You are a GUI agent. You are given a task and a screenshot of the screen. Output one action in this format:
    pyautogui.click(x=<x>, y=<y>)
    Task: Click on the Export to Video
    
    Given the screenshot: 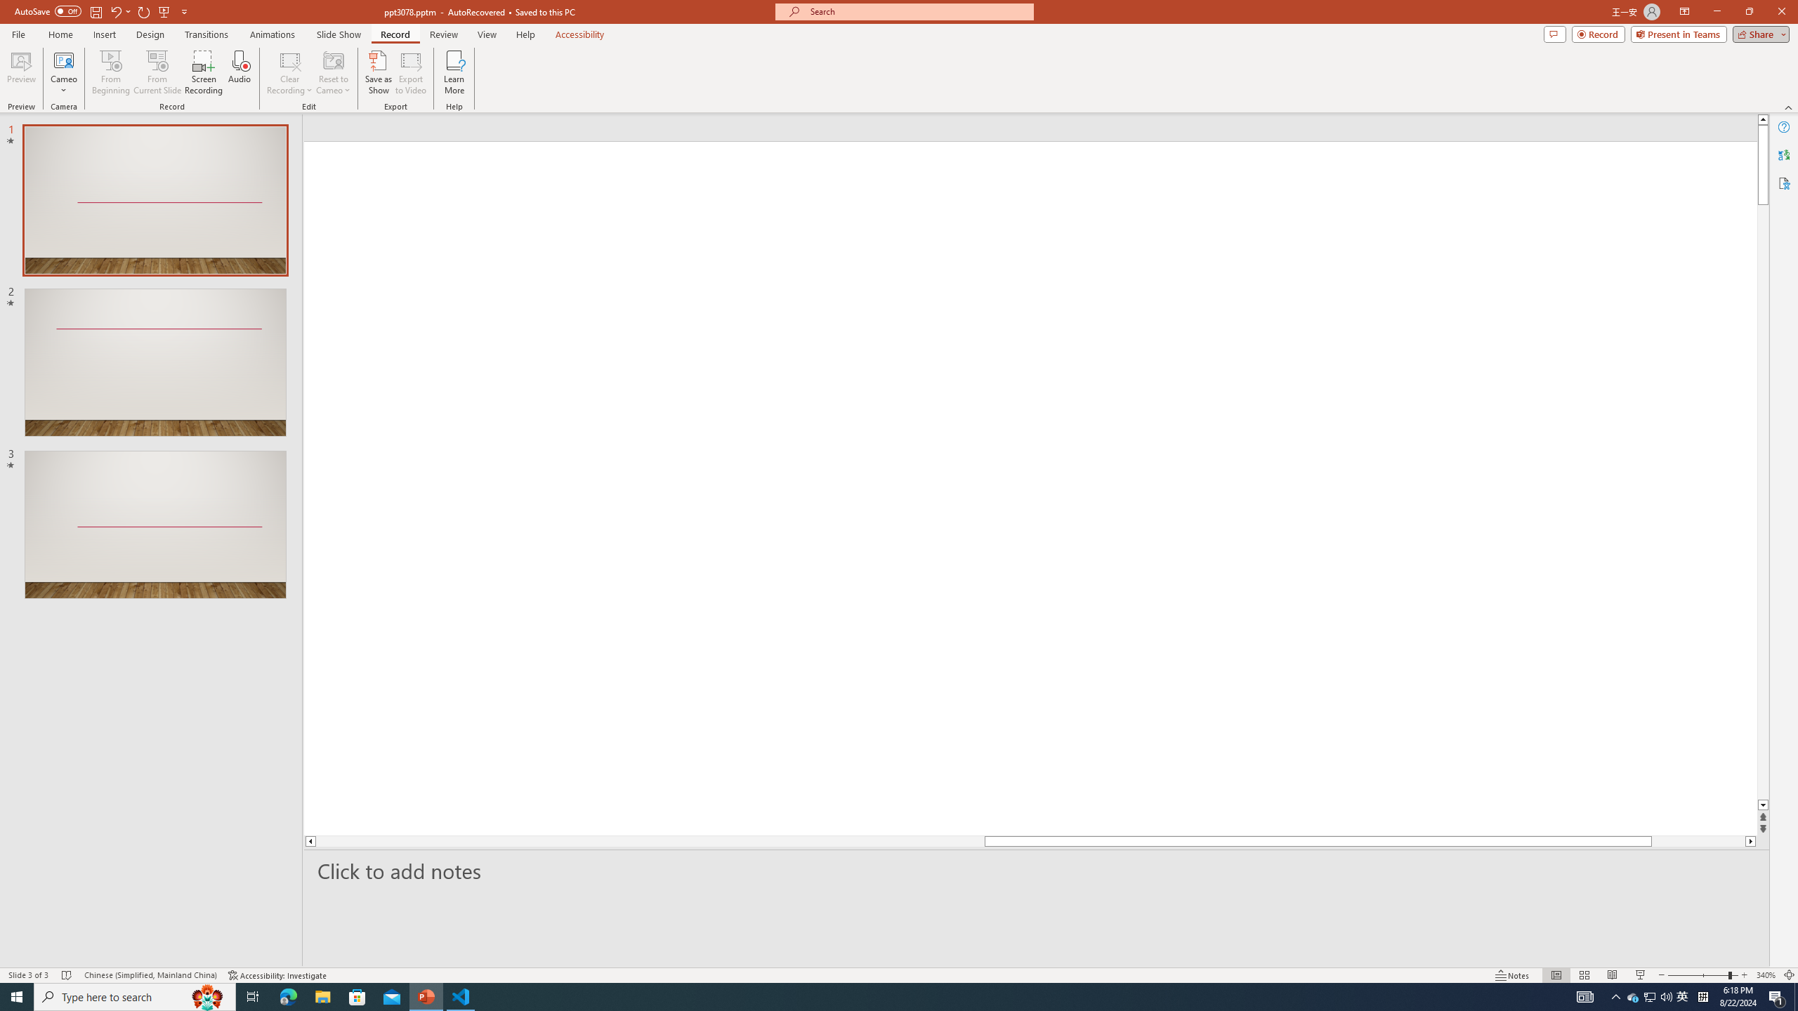 What is the action you would take?
    pyautogui.click(x=410, y=72)
    